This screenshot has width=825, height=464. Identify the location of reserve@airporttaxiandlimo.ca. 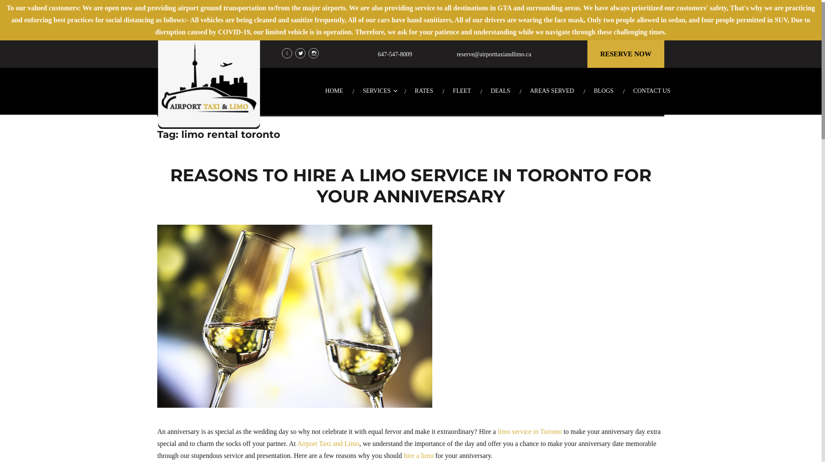
(494, 54).